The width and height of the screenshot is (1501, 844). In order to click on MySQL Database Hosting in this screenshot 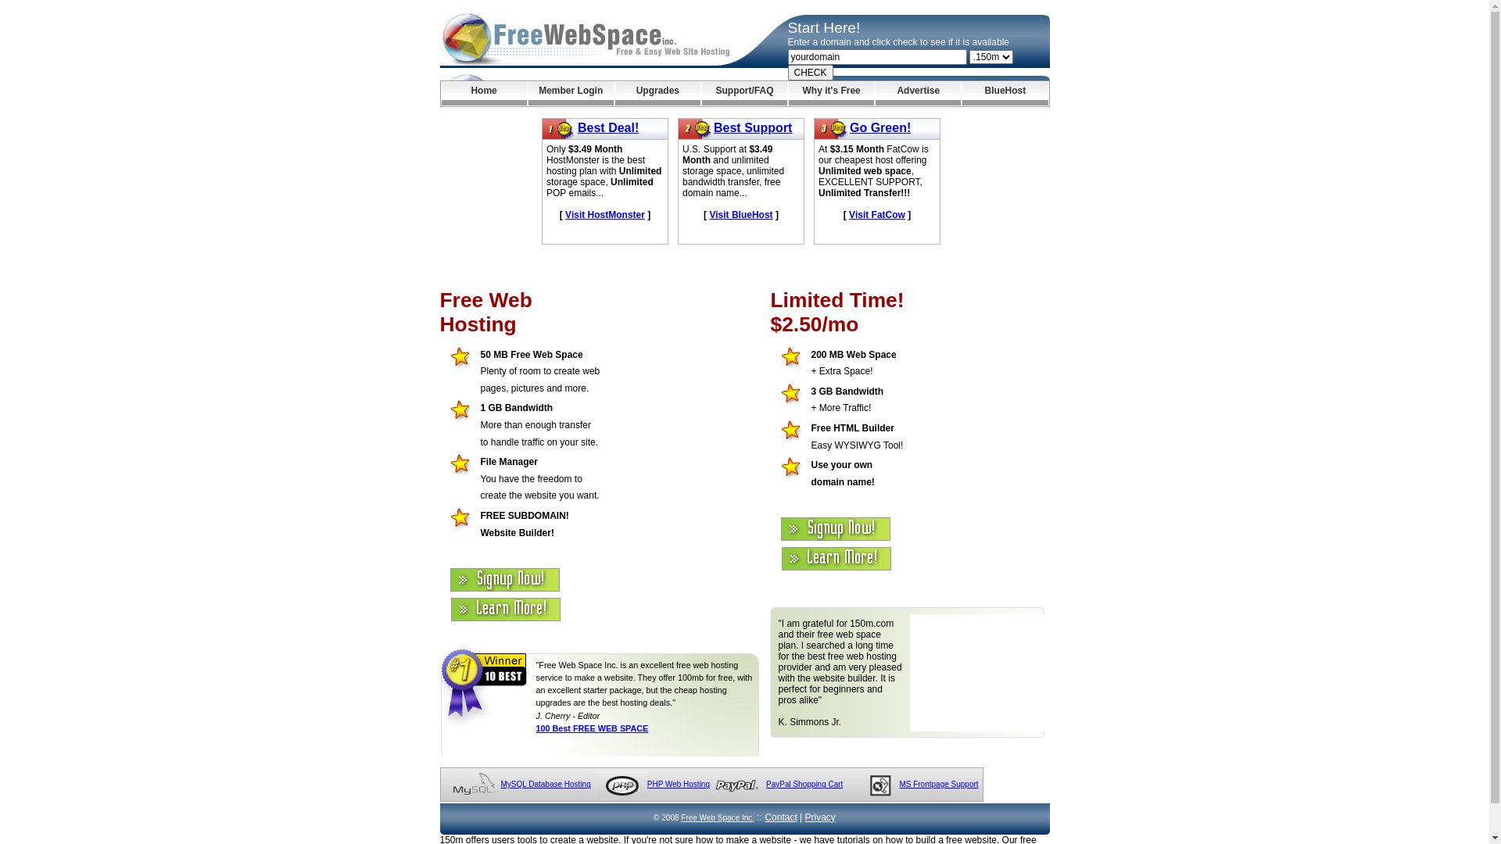, I will do `click(546, 785)`.